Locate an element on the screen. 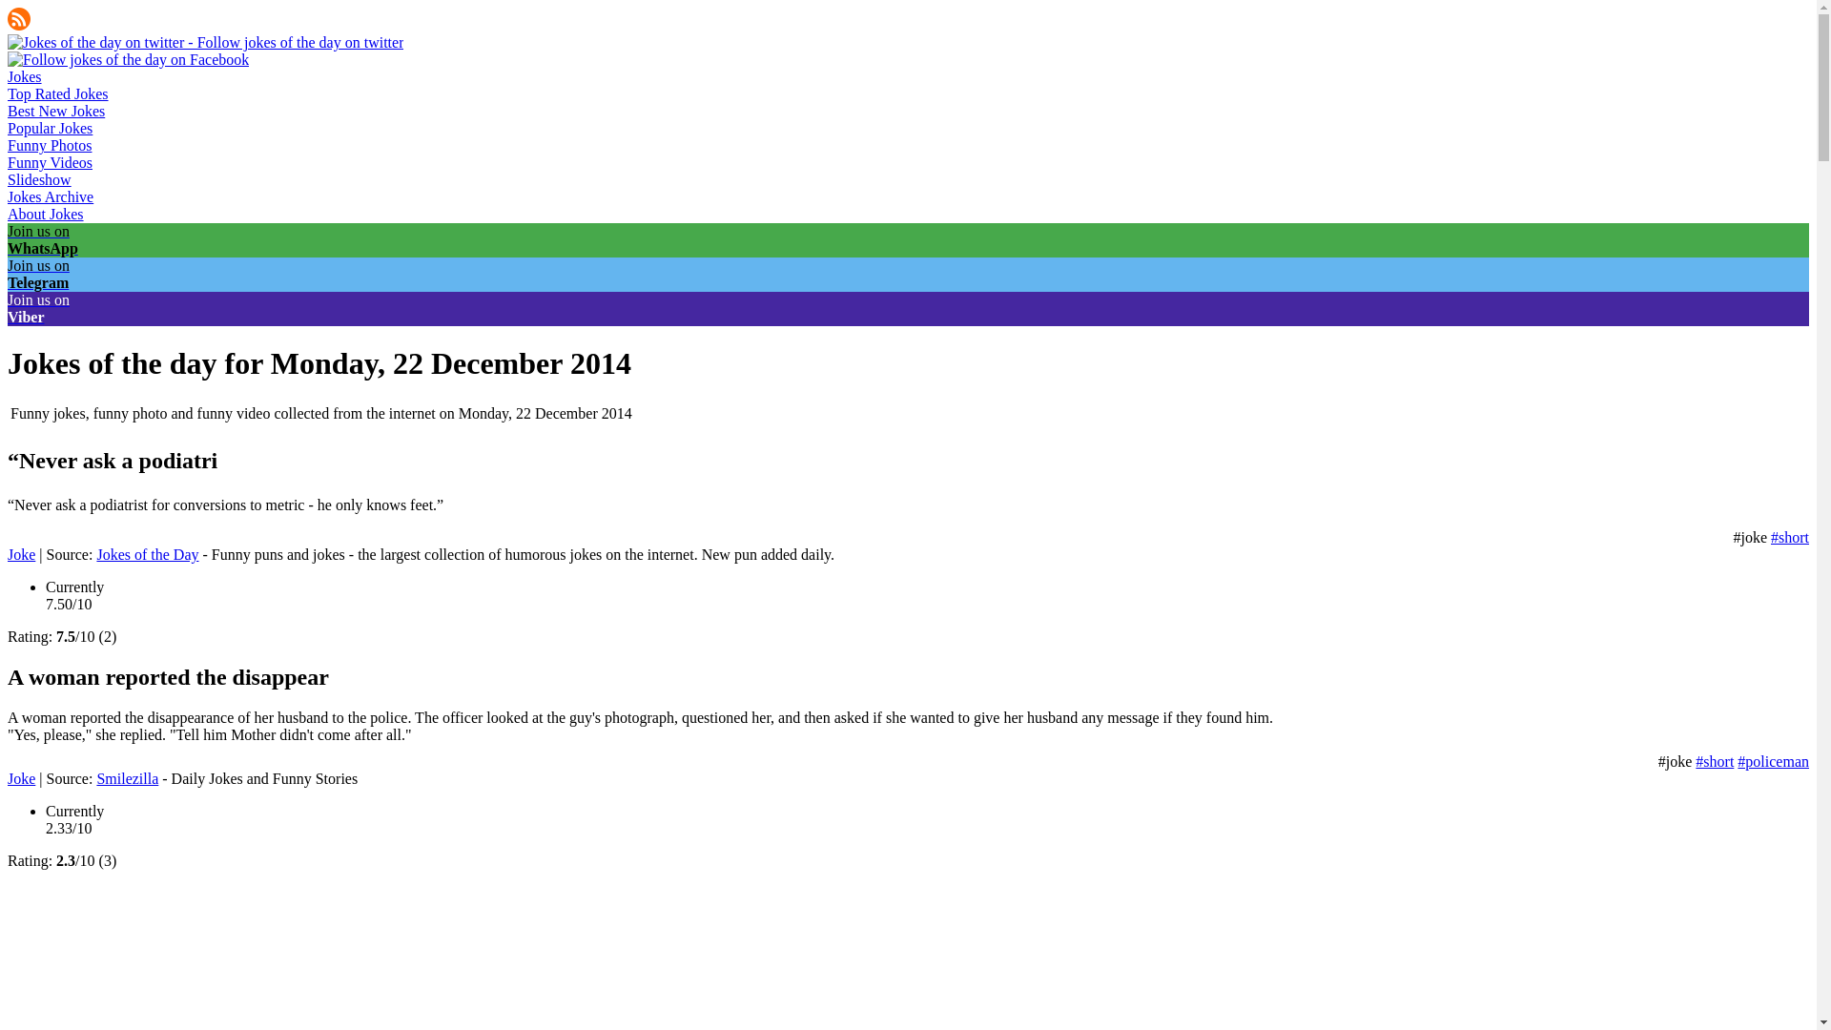 This screenshot has width=1831, height=1030. The Best Jokes - top rated jokes is located at coordinates (57, 93).